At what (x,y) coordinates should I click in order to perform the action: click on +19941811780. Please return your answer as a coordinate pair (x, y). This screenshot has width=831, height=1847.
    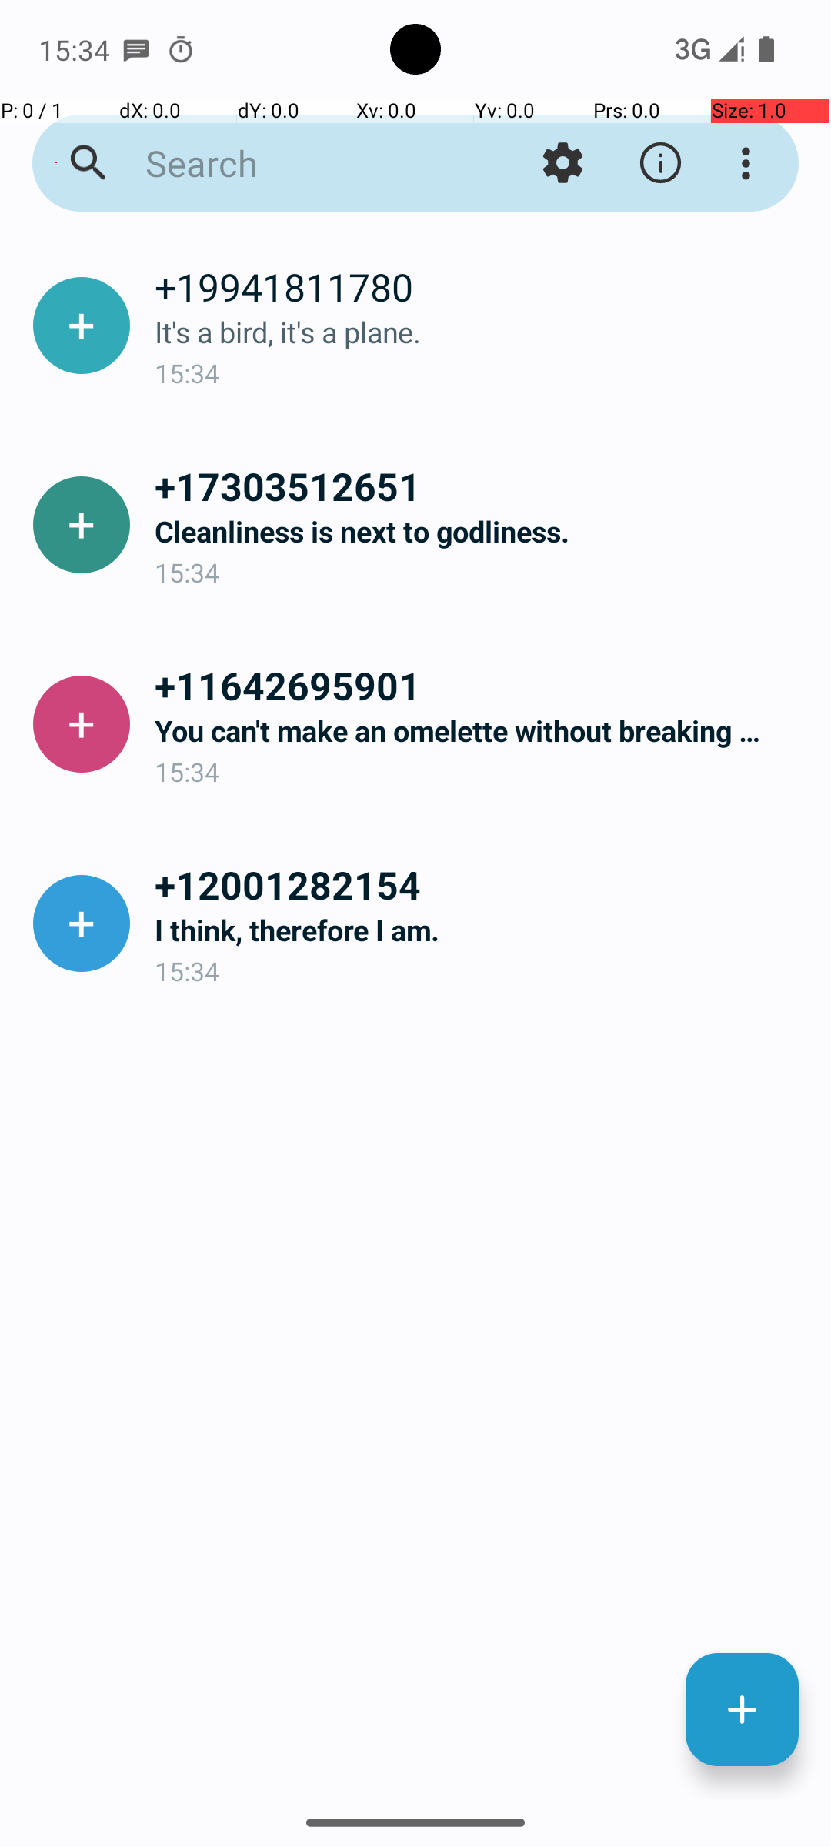
    Looking at the image, I should click on (480, 286).